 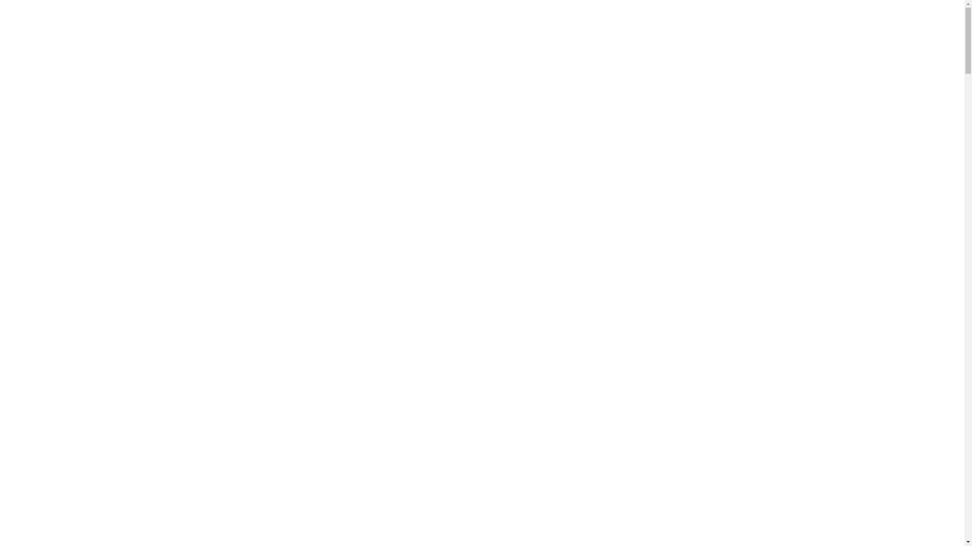 What do you see at coordinates (550, 90) in the screenshot?
I see `Next` at bounding box center [550, 90].